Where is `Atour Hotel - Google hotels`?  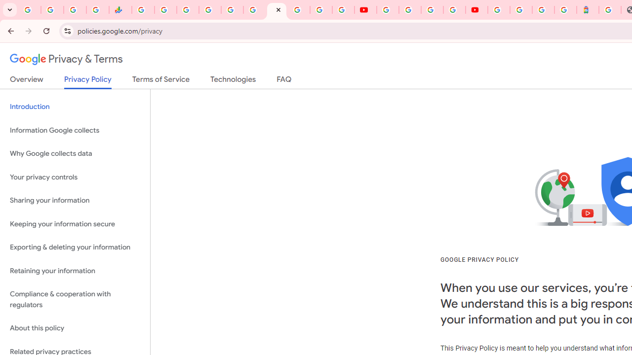 Atour Hotel - Google hotels is located at coordinates (588, 10).